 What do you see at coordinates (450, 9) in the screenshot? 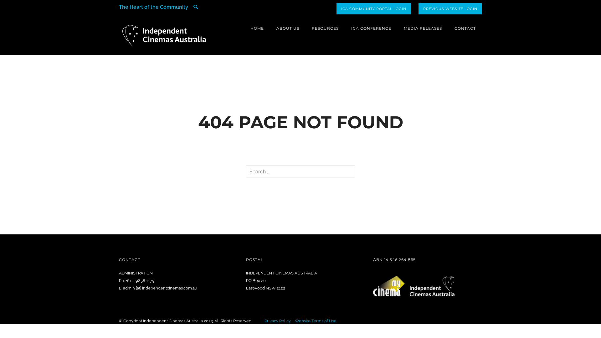
I see `PREVIOUS WEBSITE LOGIN` at bounding box center [450, 9].